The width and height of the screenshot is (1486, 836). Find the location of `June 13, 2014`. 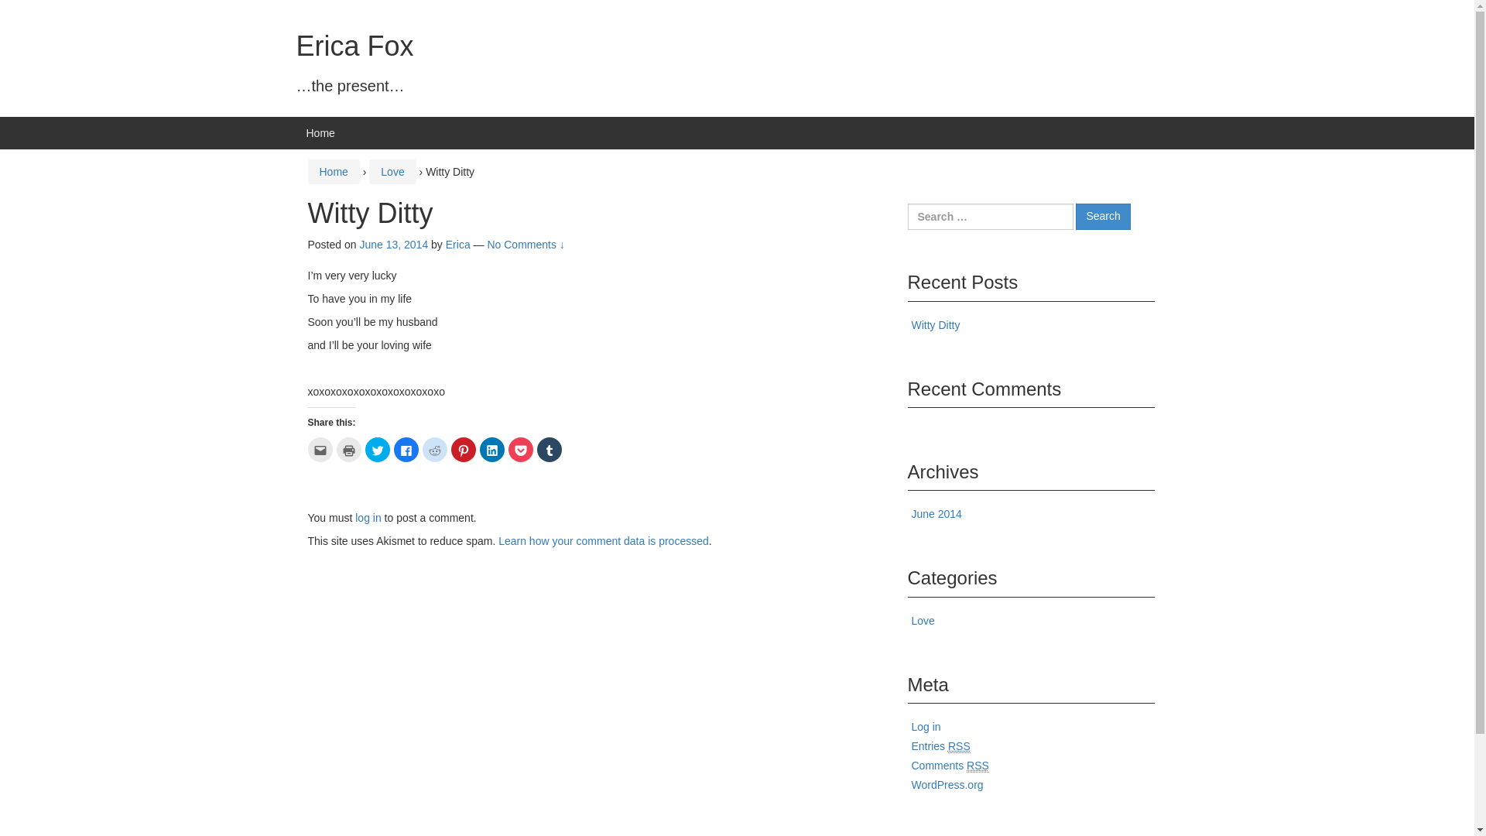

June 13, 2014 is located at coordinates (393, 245).